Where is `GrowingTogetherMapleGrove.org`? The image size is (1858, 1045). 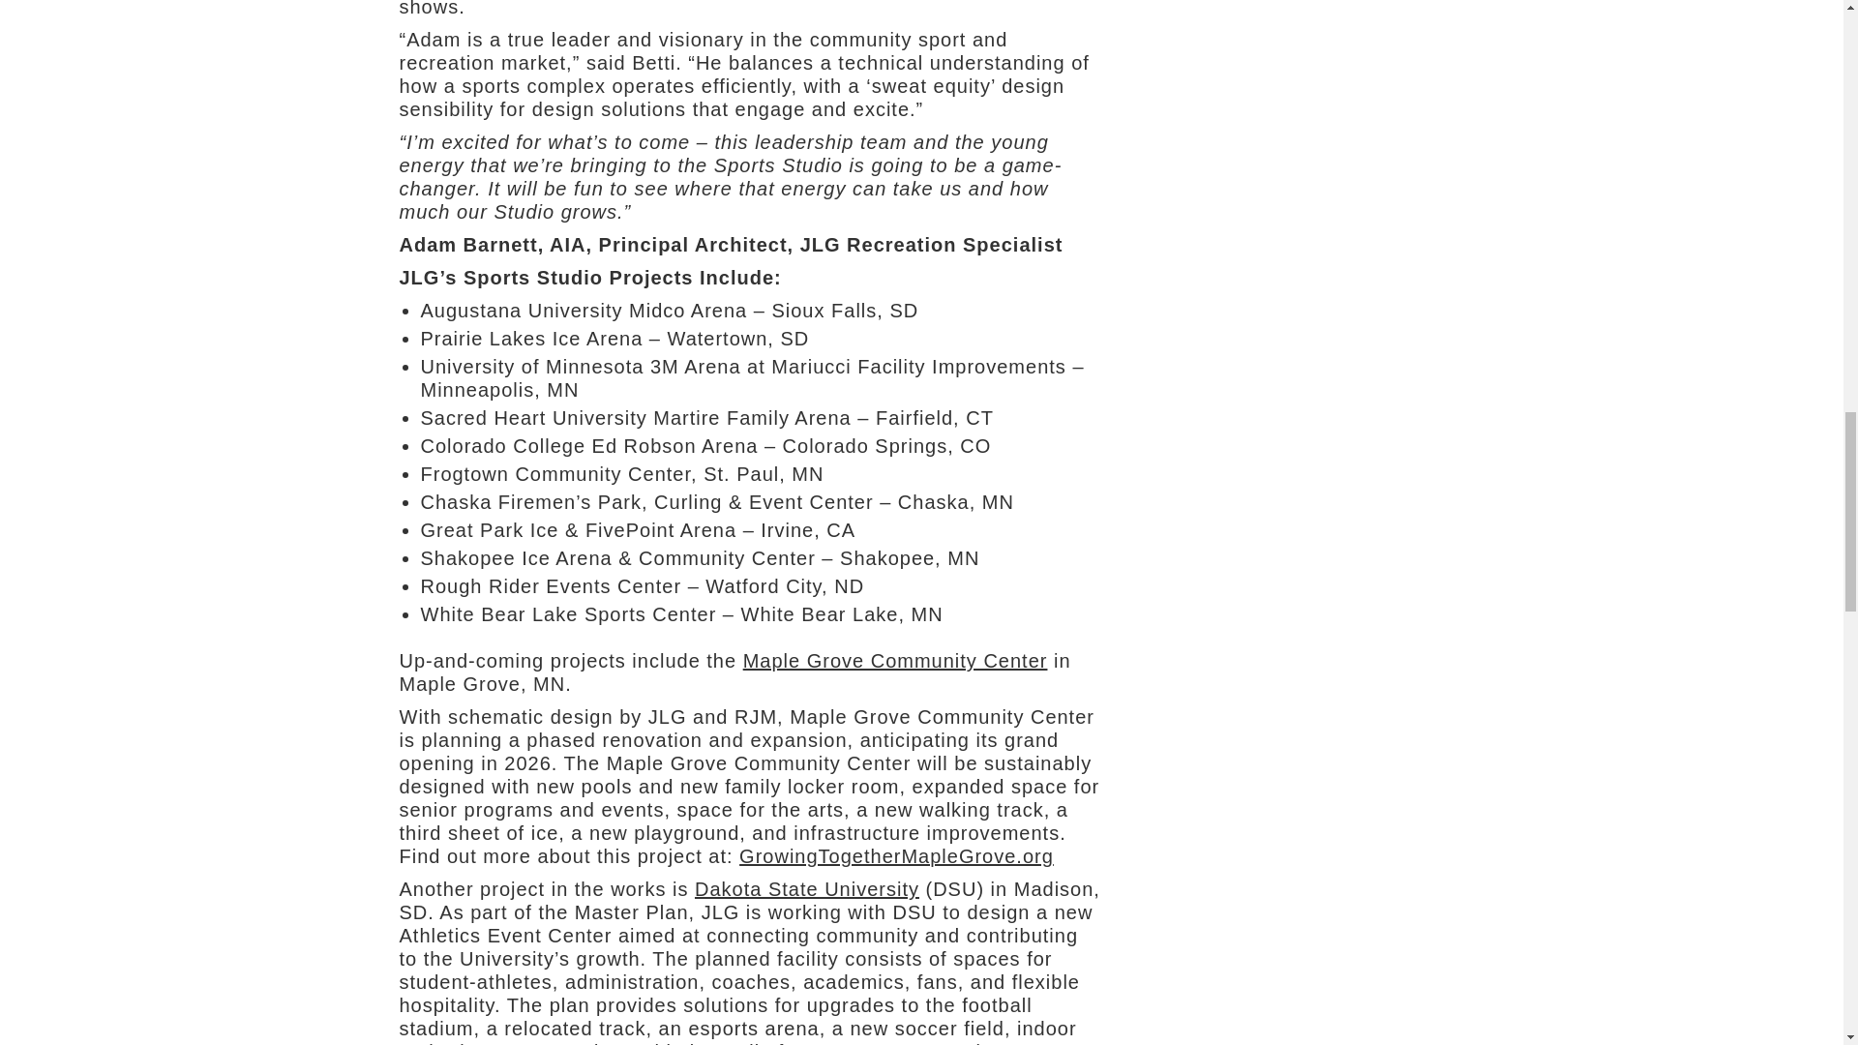
GrowingTogetherMapleGrove.org is located at coordinates (896, 855).